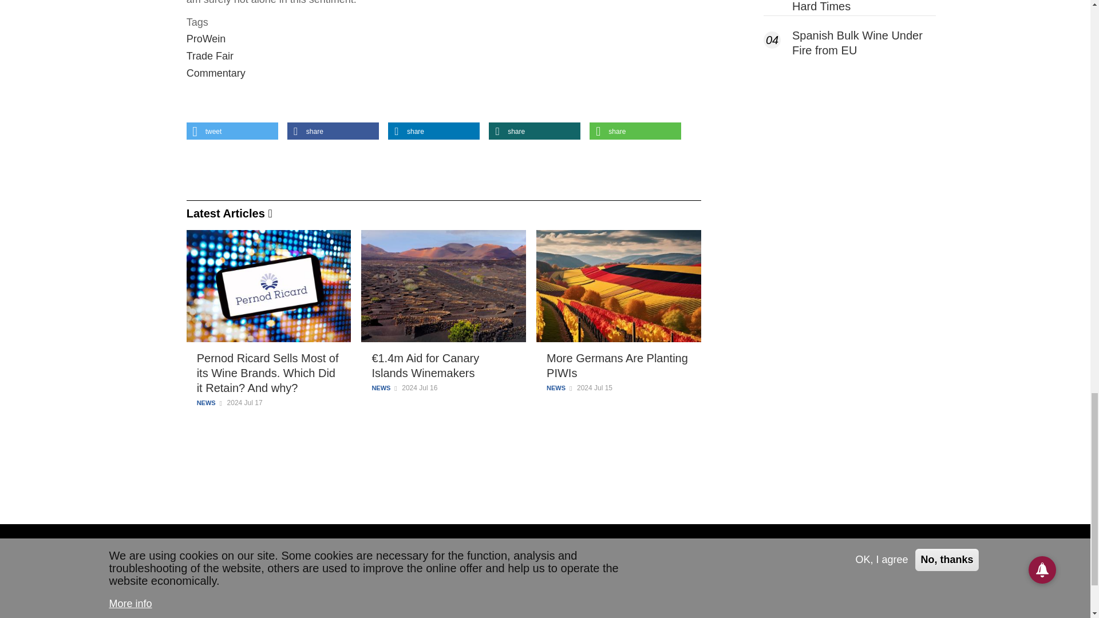  Describe the element at coordinates (209, 56) in the screenshot. I see `Trade Fair` at that location.